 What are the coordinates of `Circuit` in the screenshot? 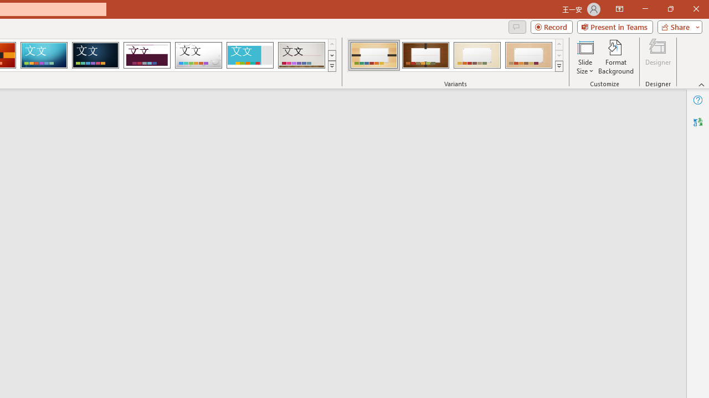 It's located at (44, 55).